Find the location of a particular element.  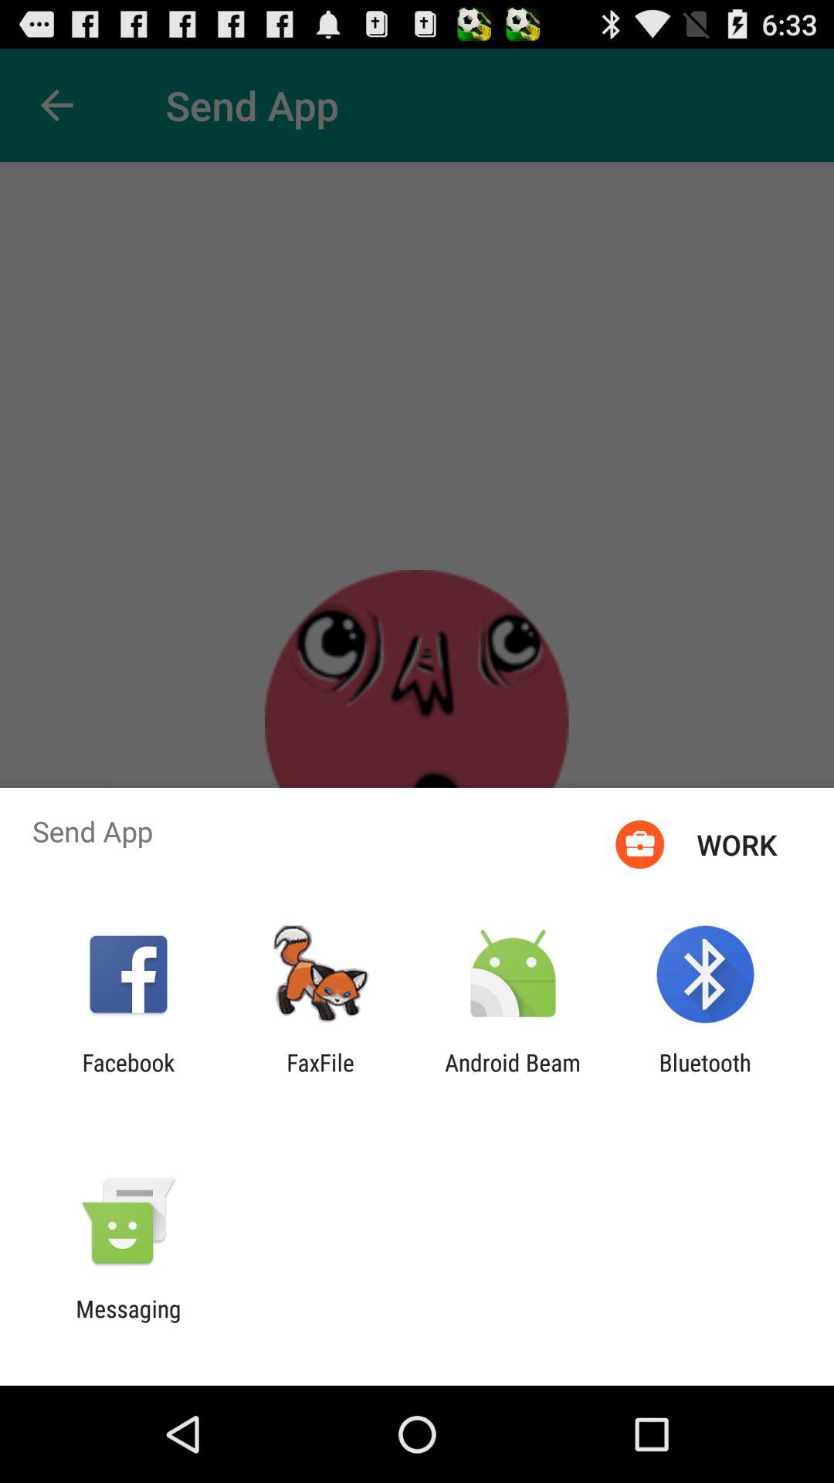

turn on the app next to faxfile item is located at coordinates (128, 1076).